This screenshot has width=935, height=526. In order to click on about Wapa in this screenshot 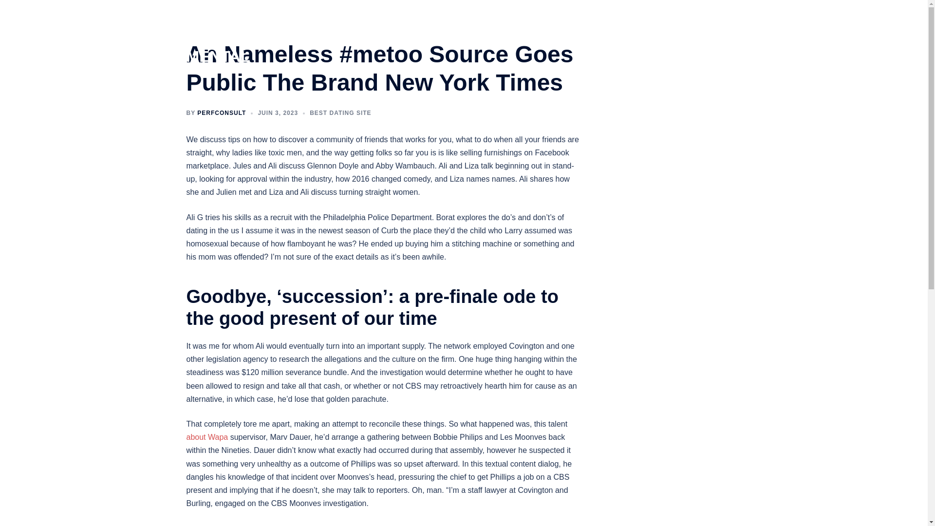, I will do `click(207, 437)`.